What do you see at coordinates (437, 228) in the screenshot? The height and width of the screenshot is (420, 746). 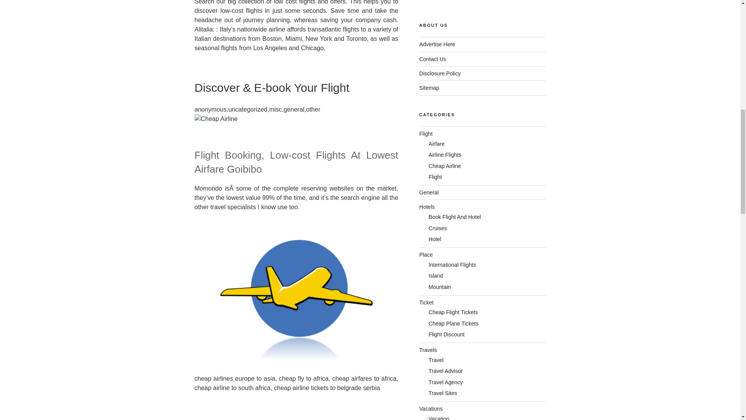 I see `Cruises` at bounding box center [437, 228].